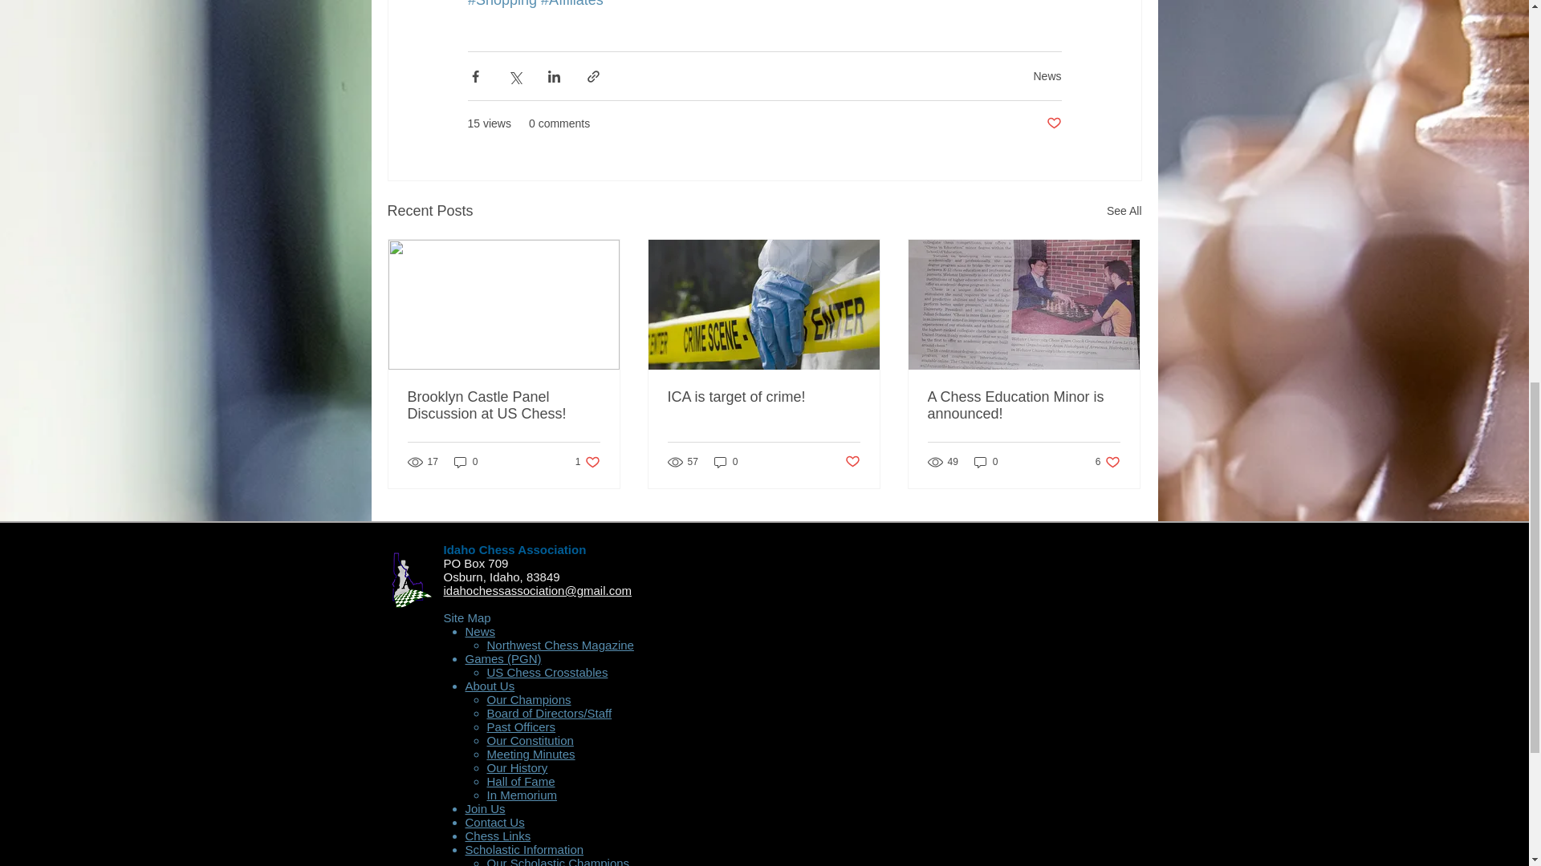 The width and height of the screenshot is (1541, 866). I want to click on Post not marked as liked, so click(1053, 123).